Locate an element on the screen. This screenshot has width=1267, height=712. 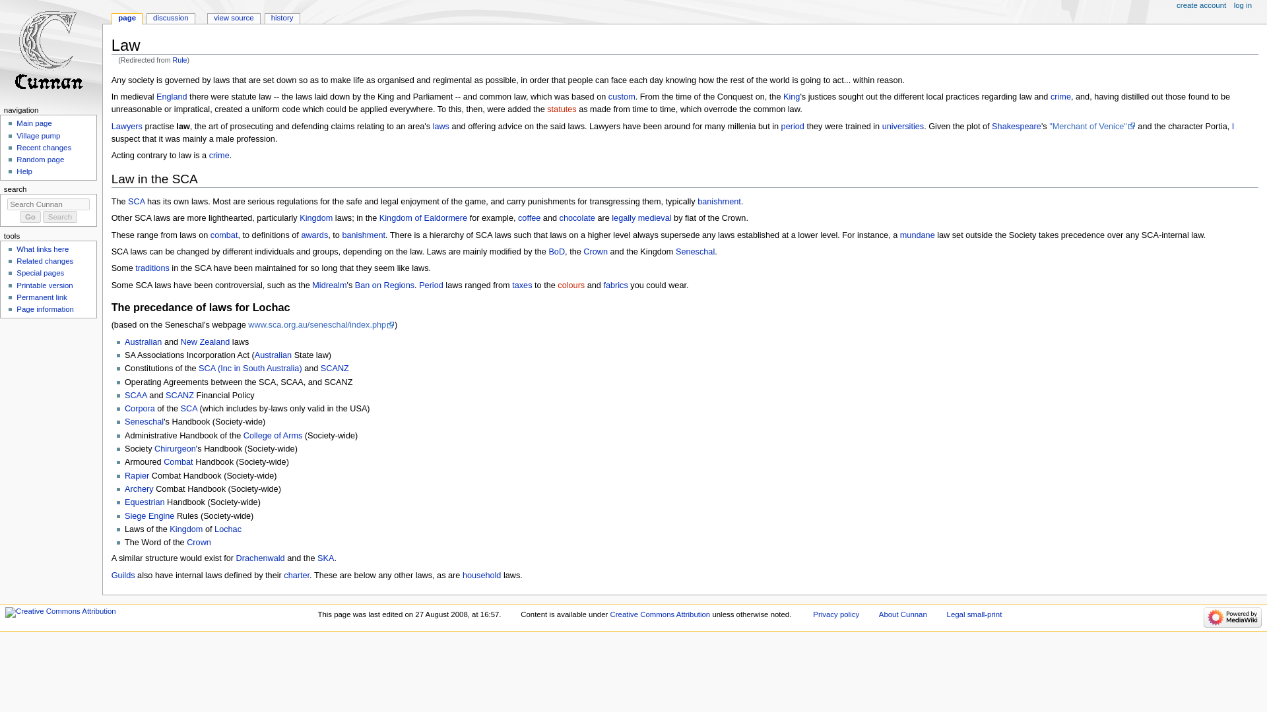
period is located at coordinates (793, 126).